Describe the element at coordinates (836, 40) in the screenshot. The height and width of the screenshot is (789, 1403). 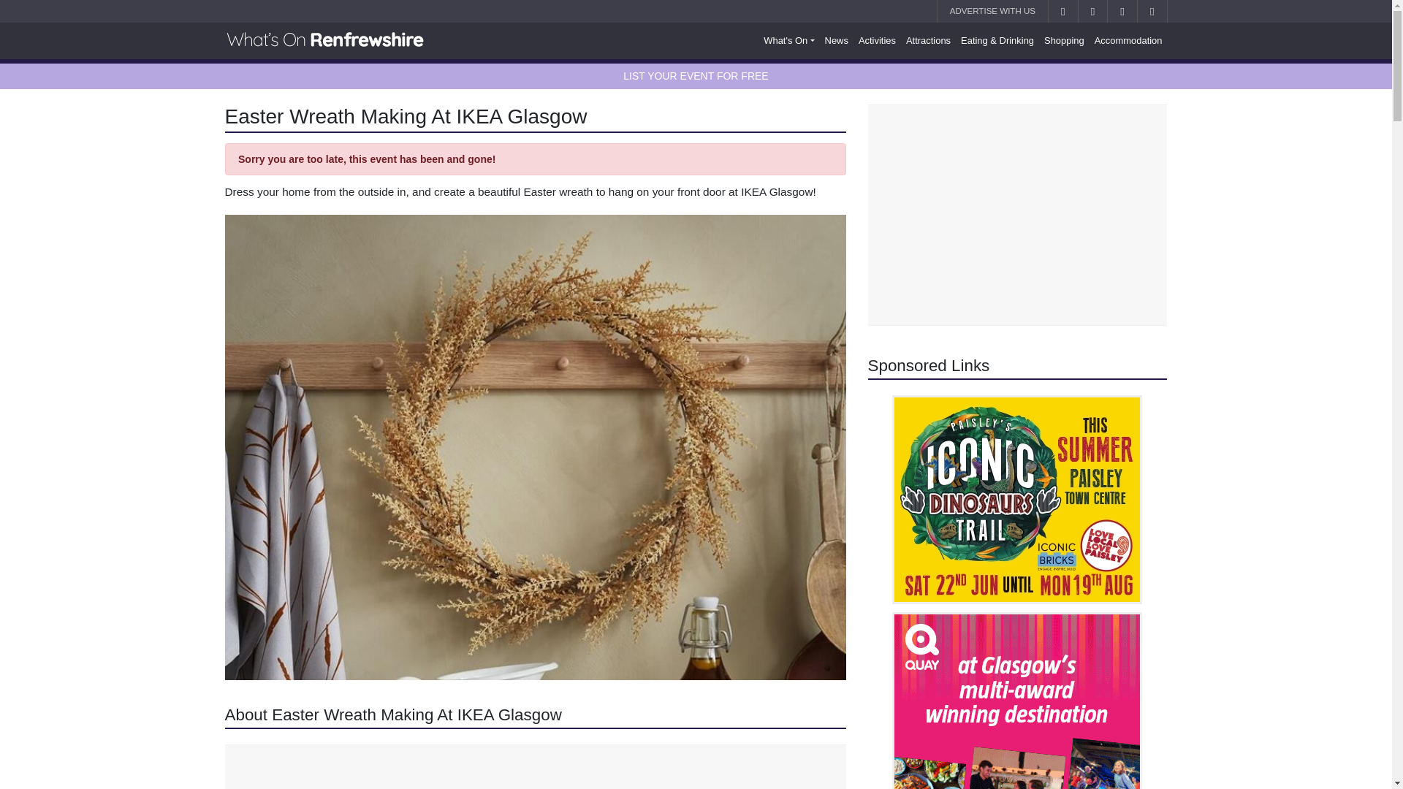
I see `News` at that location.